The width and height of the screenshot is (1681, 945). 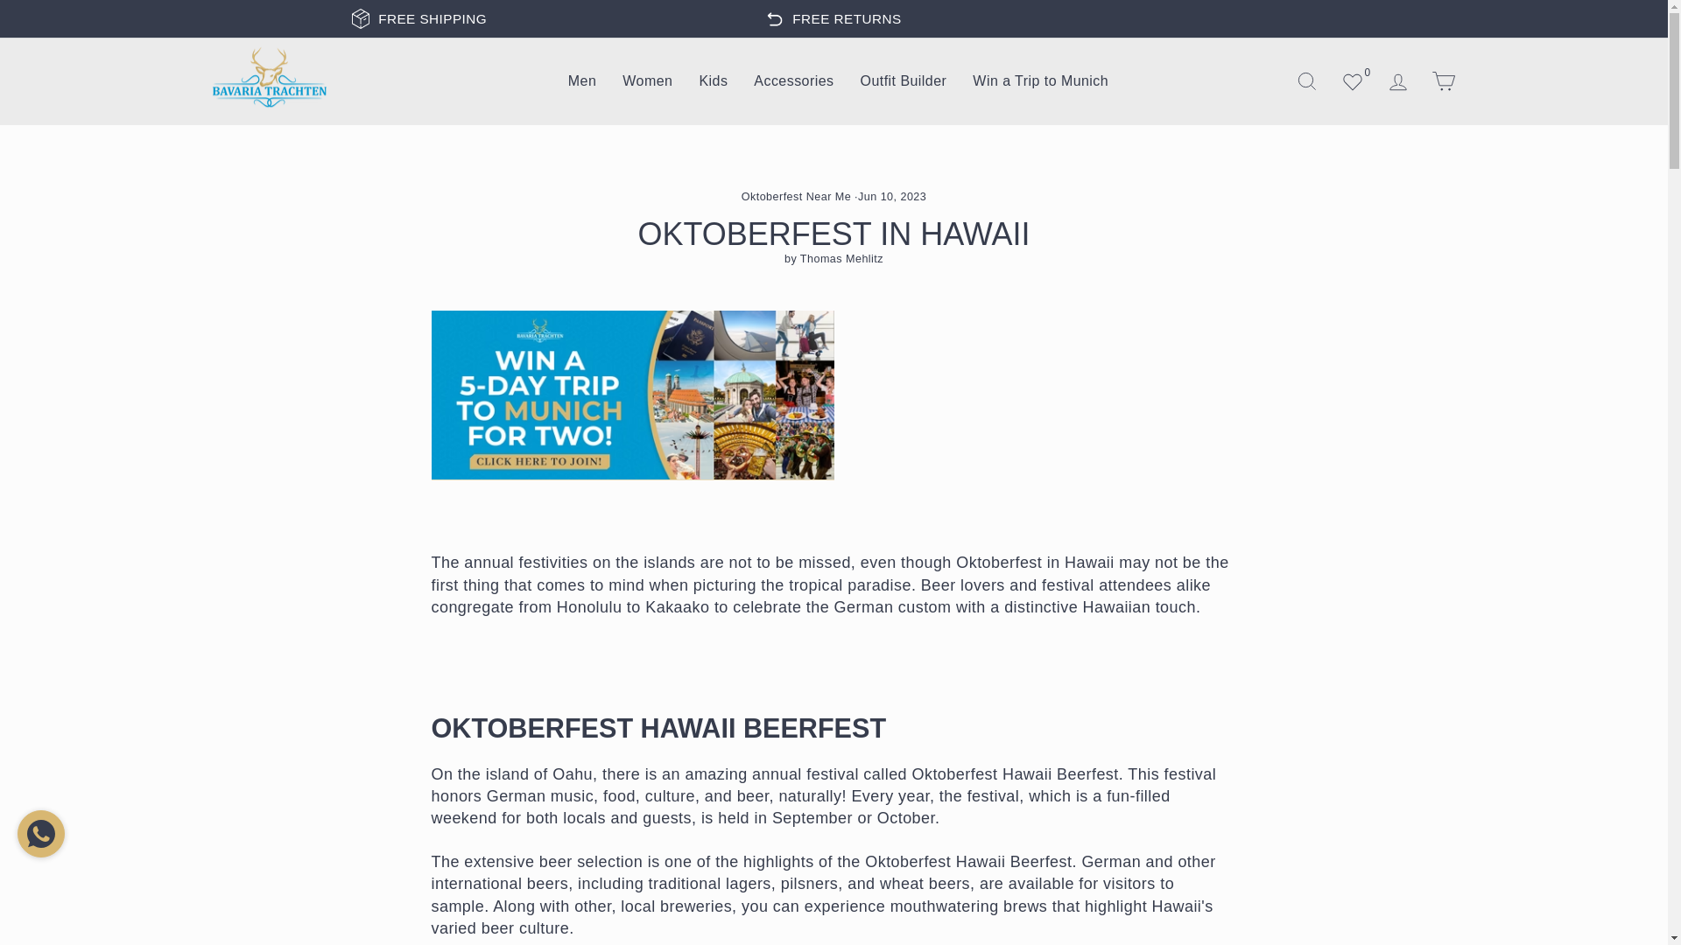 I want to click on FREE SHIPPING, so click(x=433, y=18).